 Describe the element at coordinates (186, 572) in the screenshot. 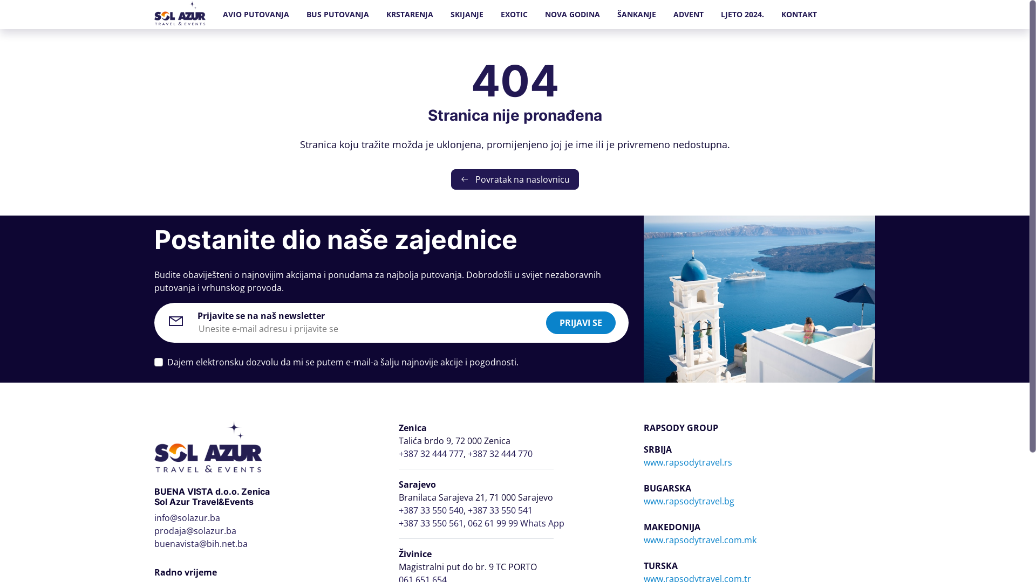

I see `Radno vrijeme` at that location.